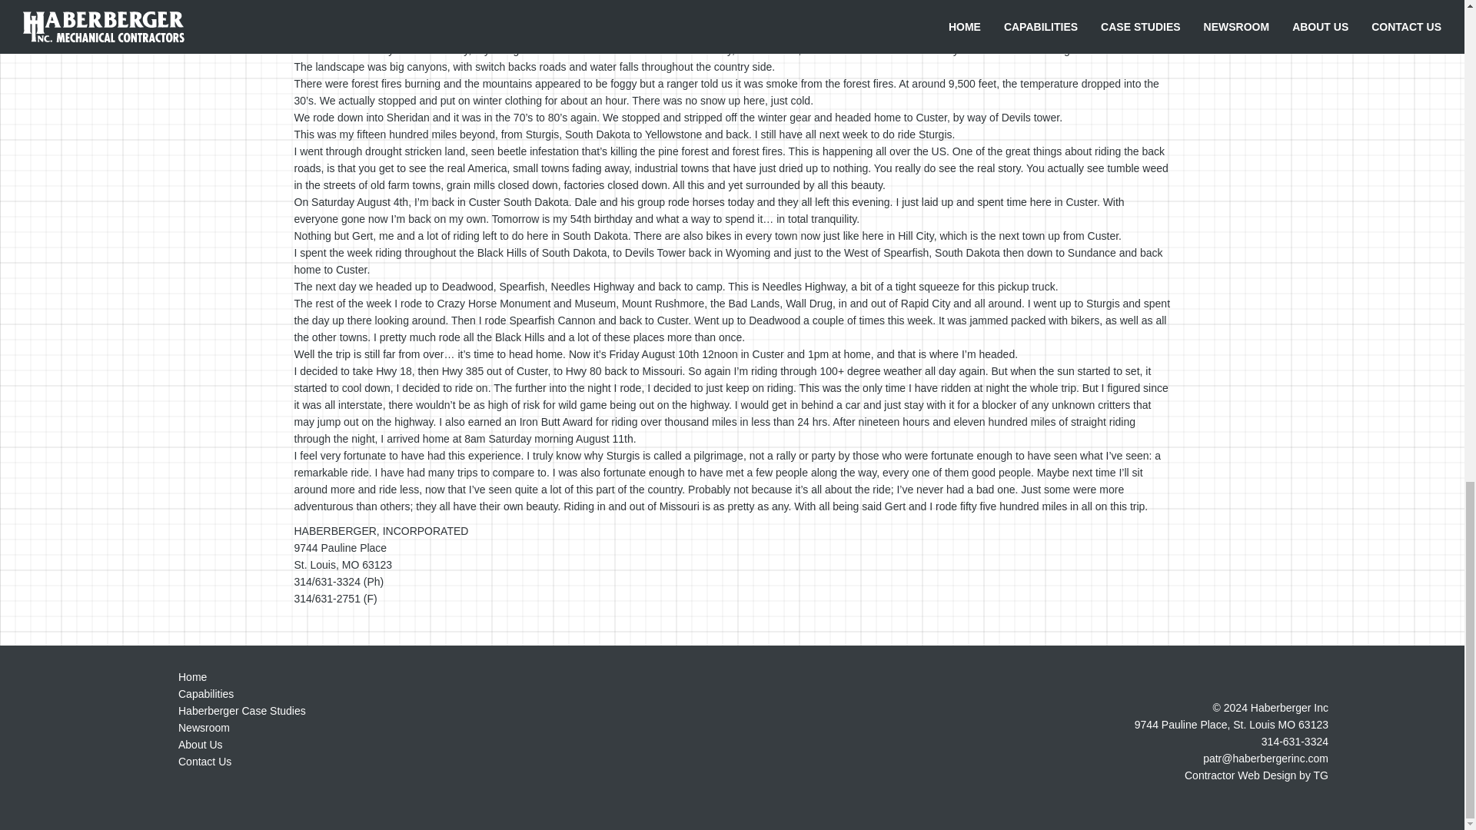  What do you see at coordinates (1240, 775) in the screenshot?
I see `Contractor Web Design` at bounding box center [1240, 775].